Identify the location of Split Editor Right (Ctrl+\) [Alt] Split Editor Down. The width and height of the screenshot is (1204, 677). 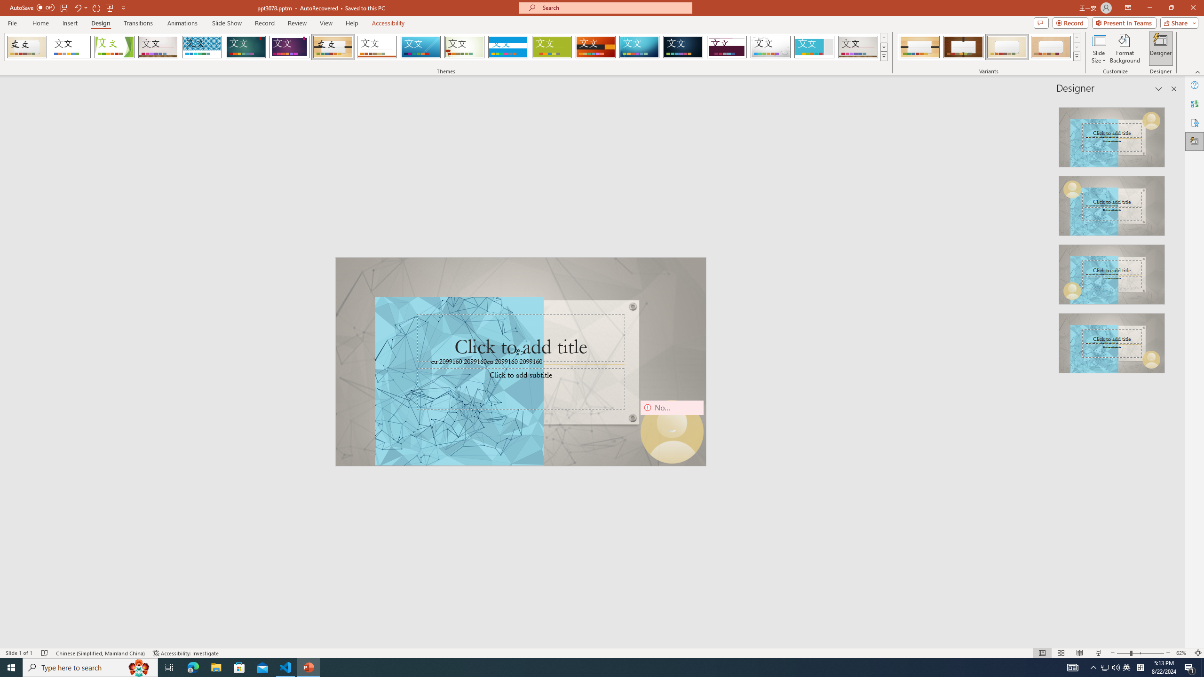
(1159, 151).